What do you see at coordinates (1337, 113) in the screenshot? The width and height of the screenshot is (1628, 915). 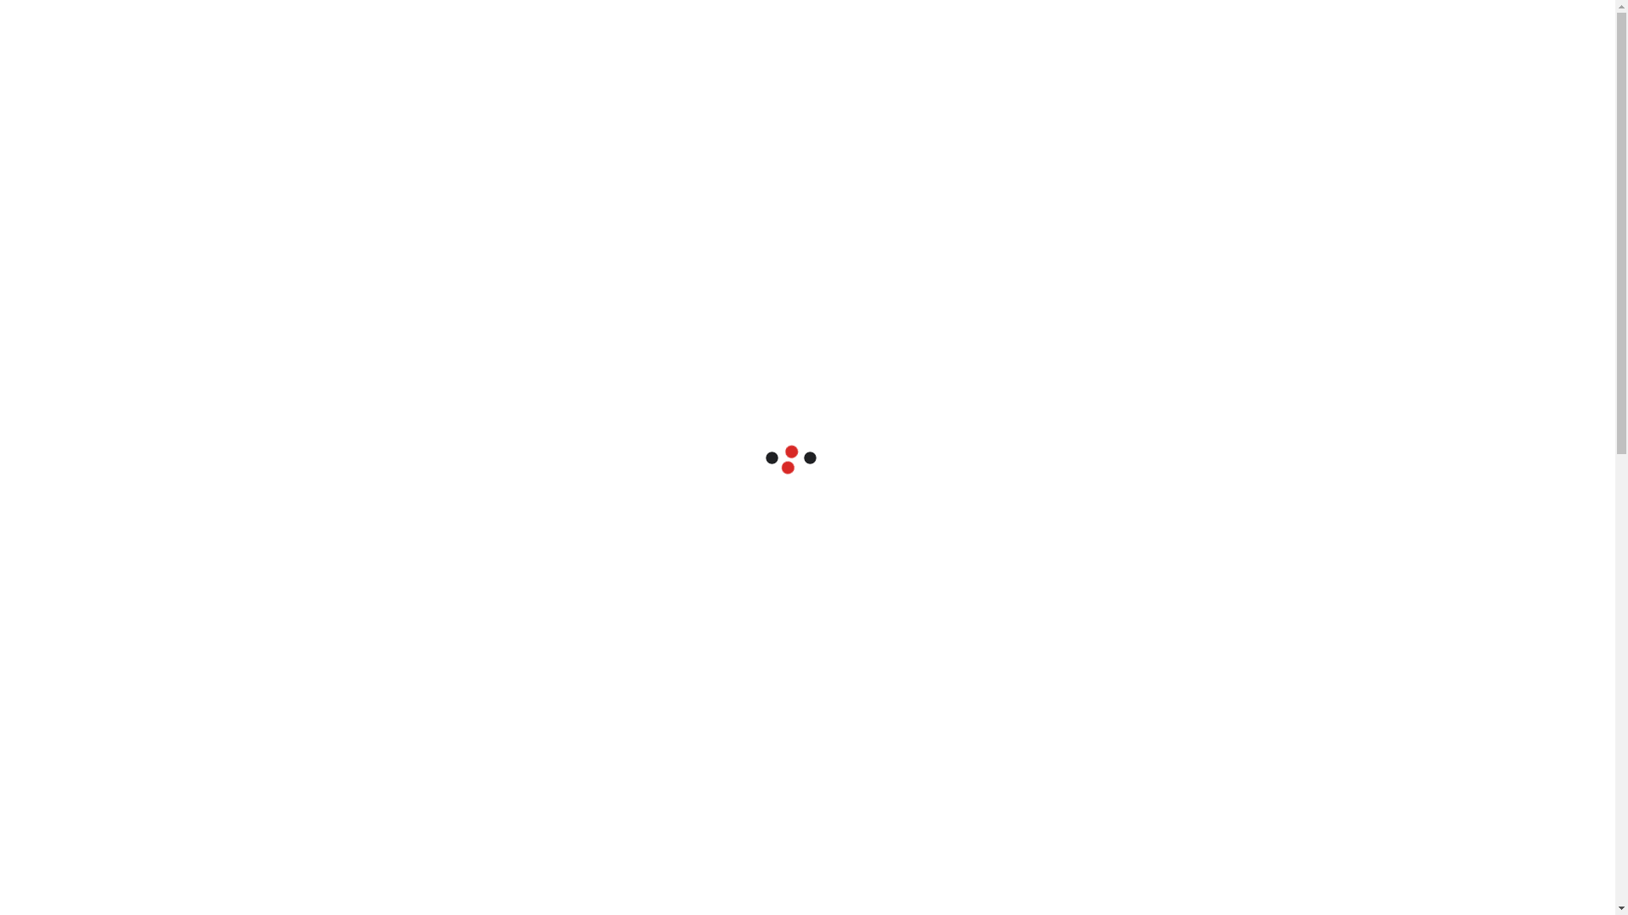 I see `Search` at bounding box center [1337, 113].